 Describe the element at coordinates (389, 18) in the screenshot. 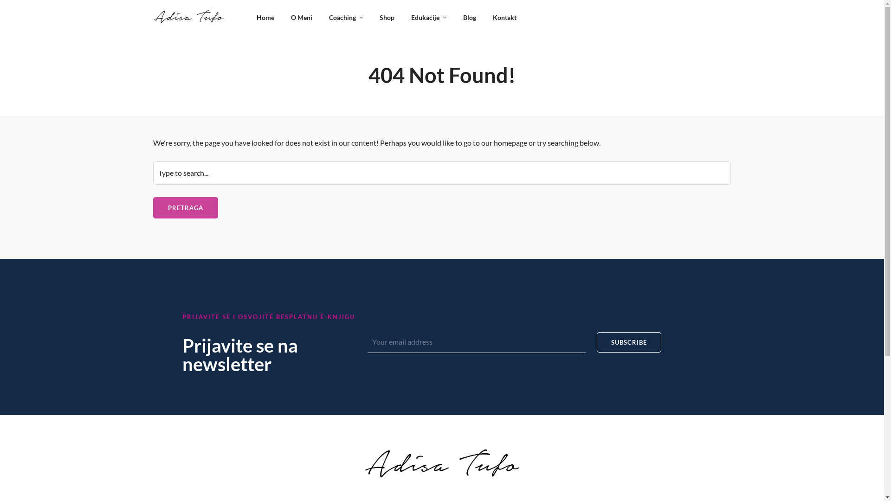

I see `Shop` at that location.